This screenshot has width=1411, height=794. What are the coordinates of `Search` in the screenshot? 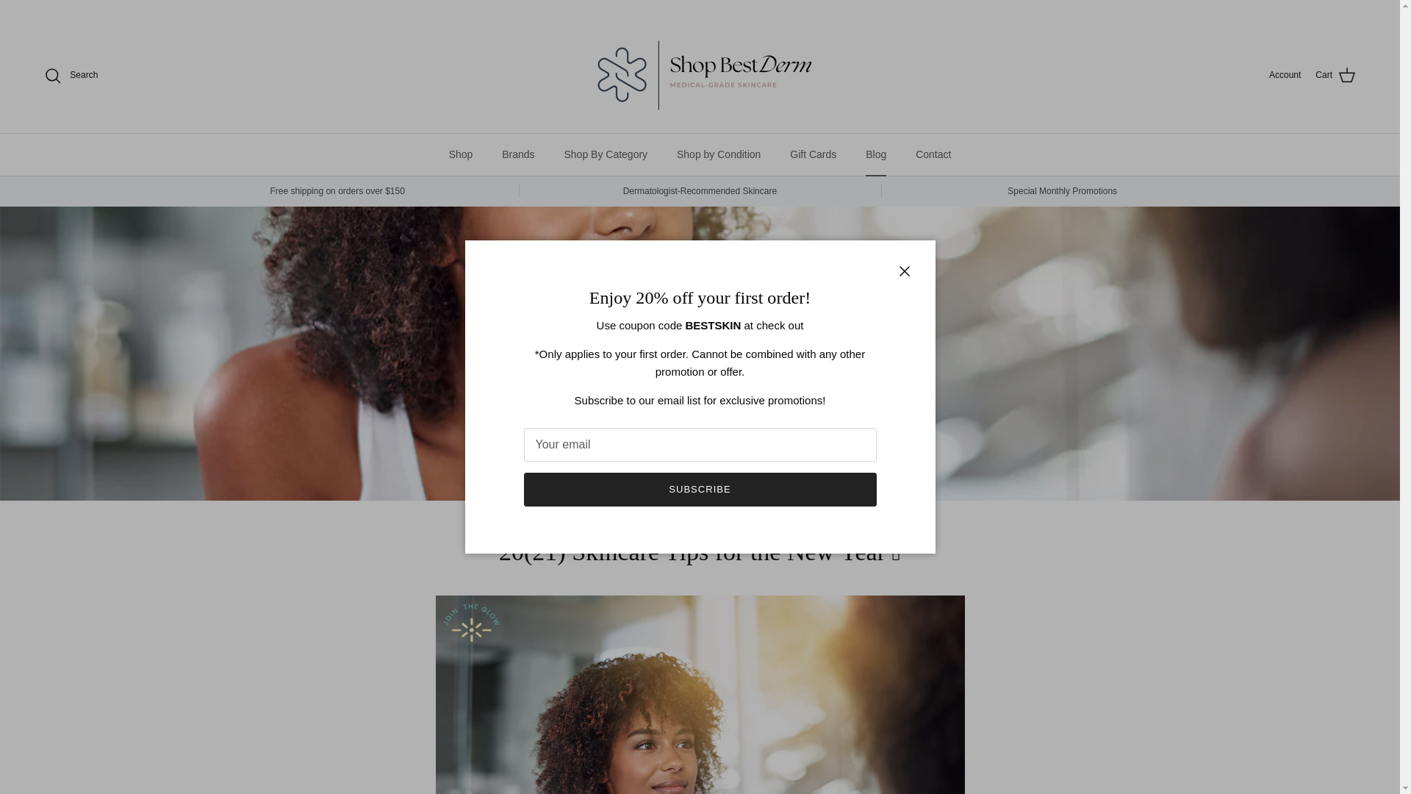 It's located at (71, 75).